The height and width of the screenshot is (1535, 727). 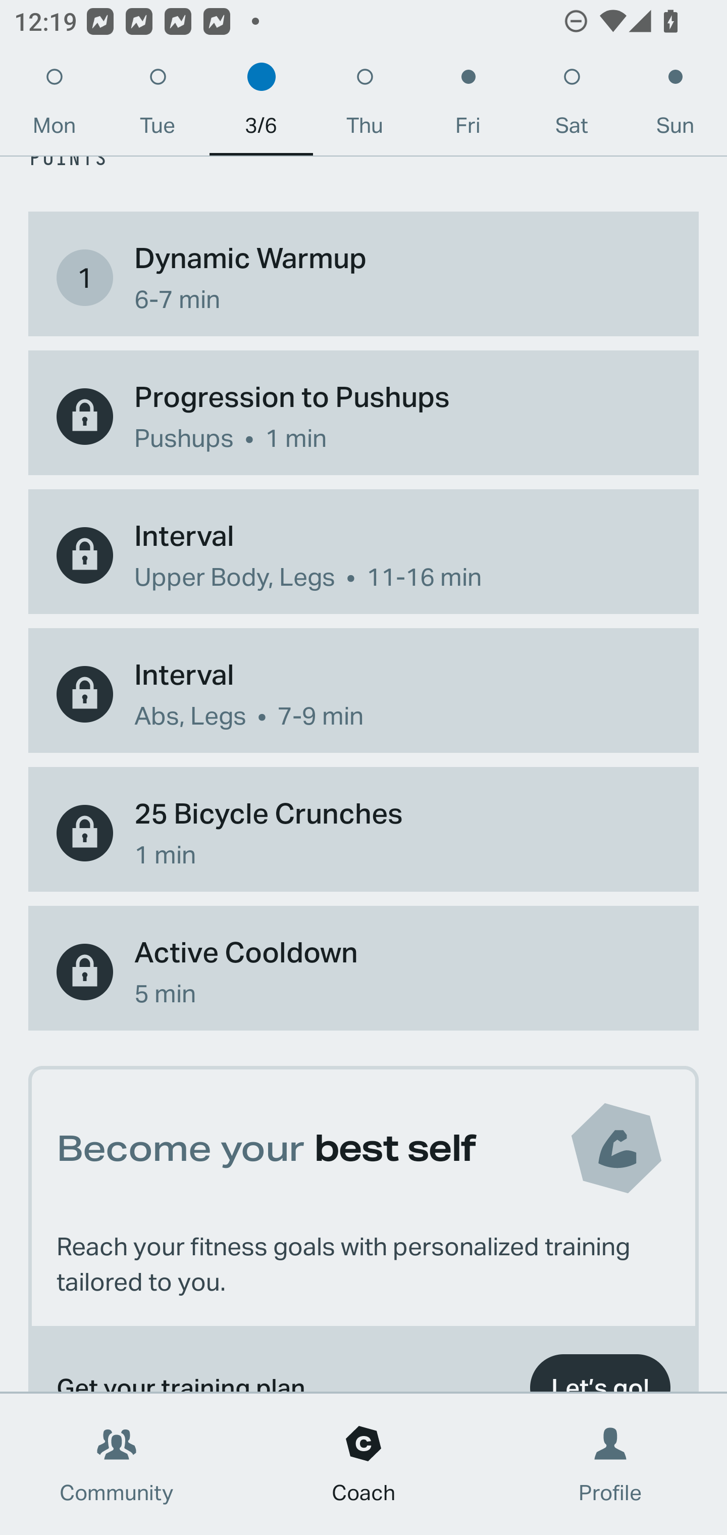 What do you see at coordinates (363, 554) in the screenshot?
I see `Interval Upper Body, Legs  •  11-16 min` at bounding box center [363, 554].